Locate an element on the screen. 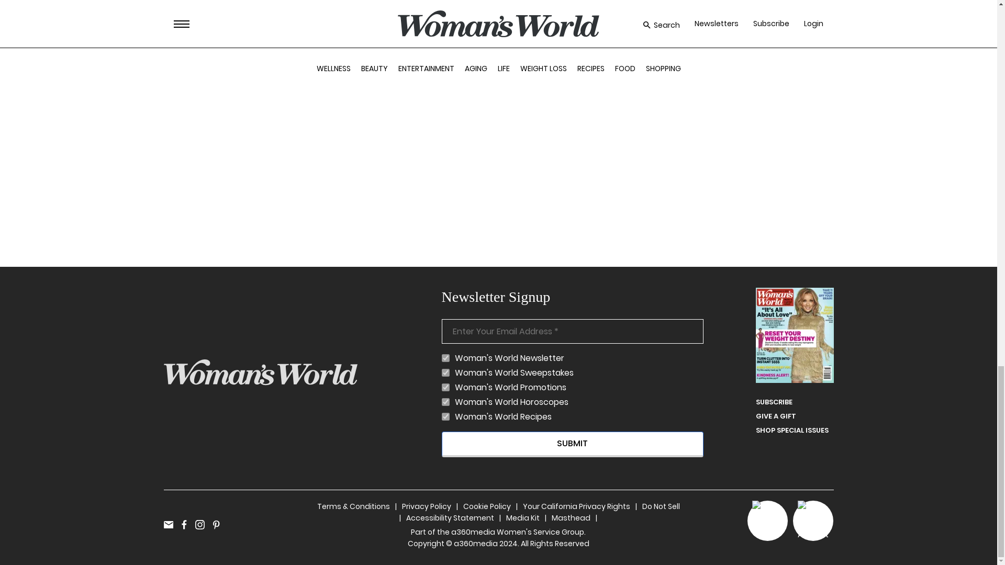 Image resolution: width=1005 pixels, height=565 pixels. 1 is located at coordinates (445, 358).